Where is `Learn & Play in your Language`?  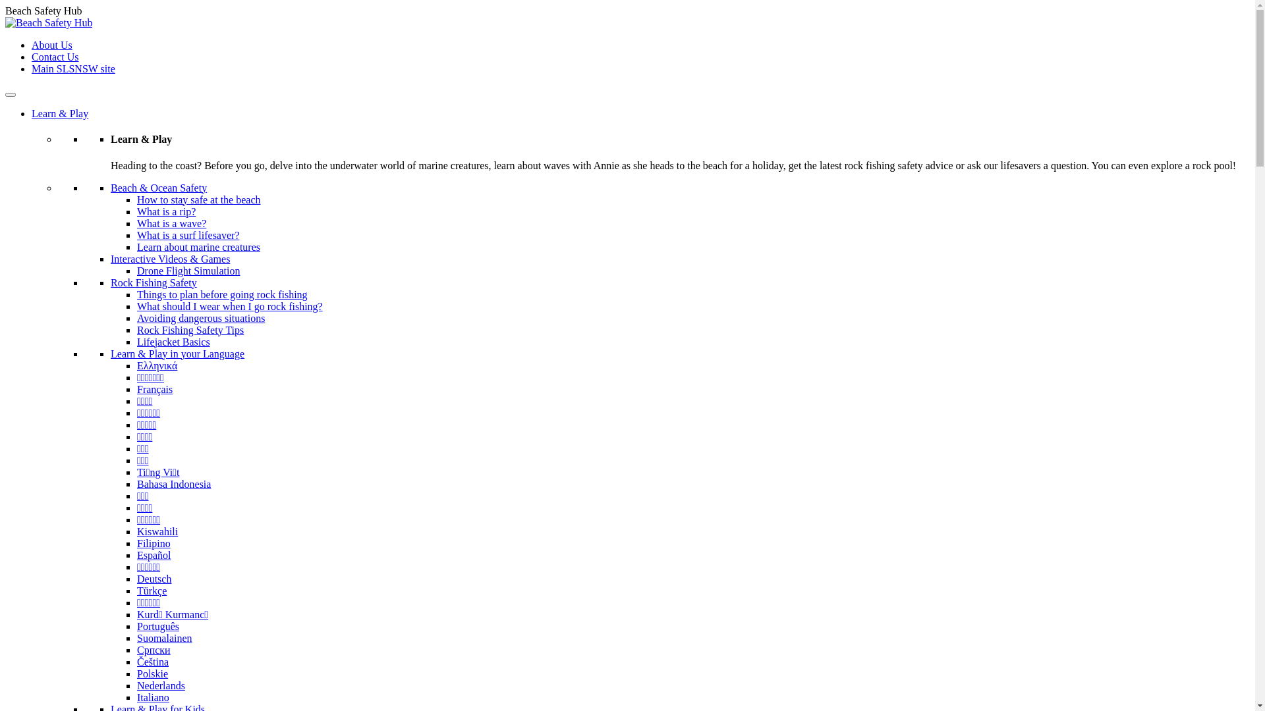
Learn & Play in your Language is located at coordinates (178, 354).